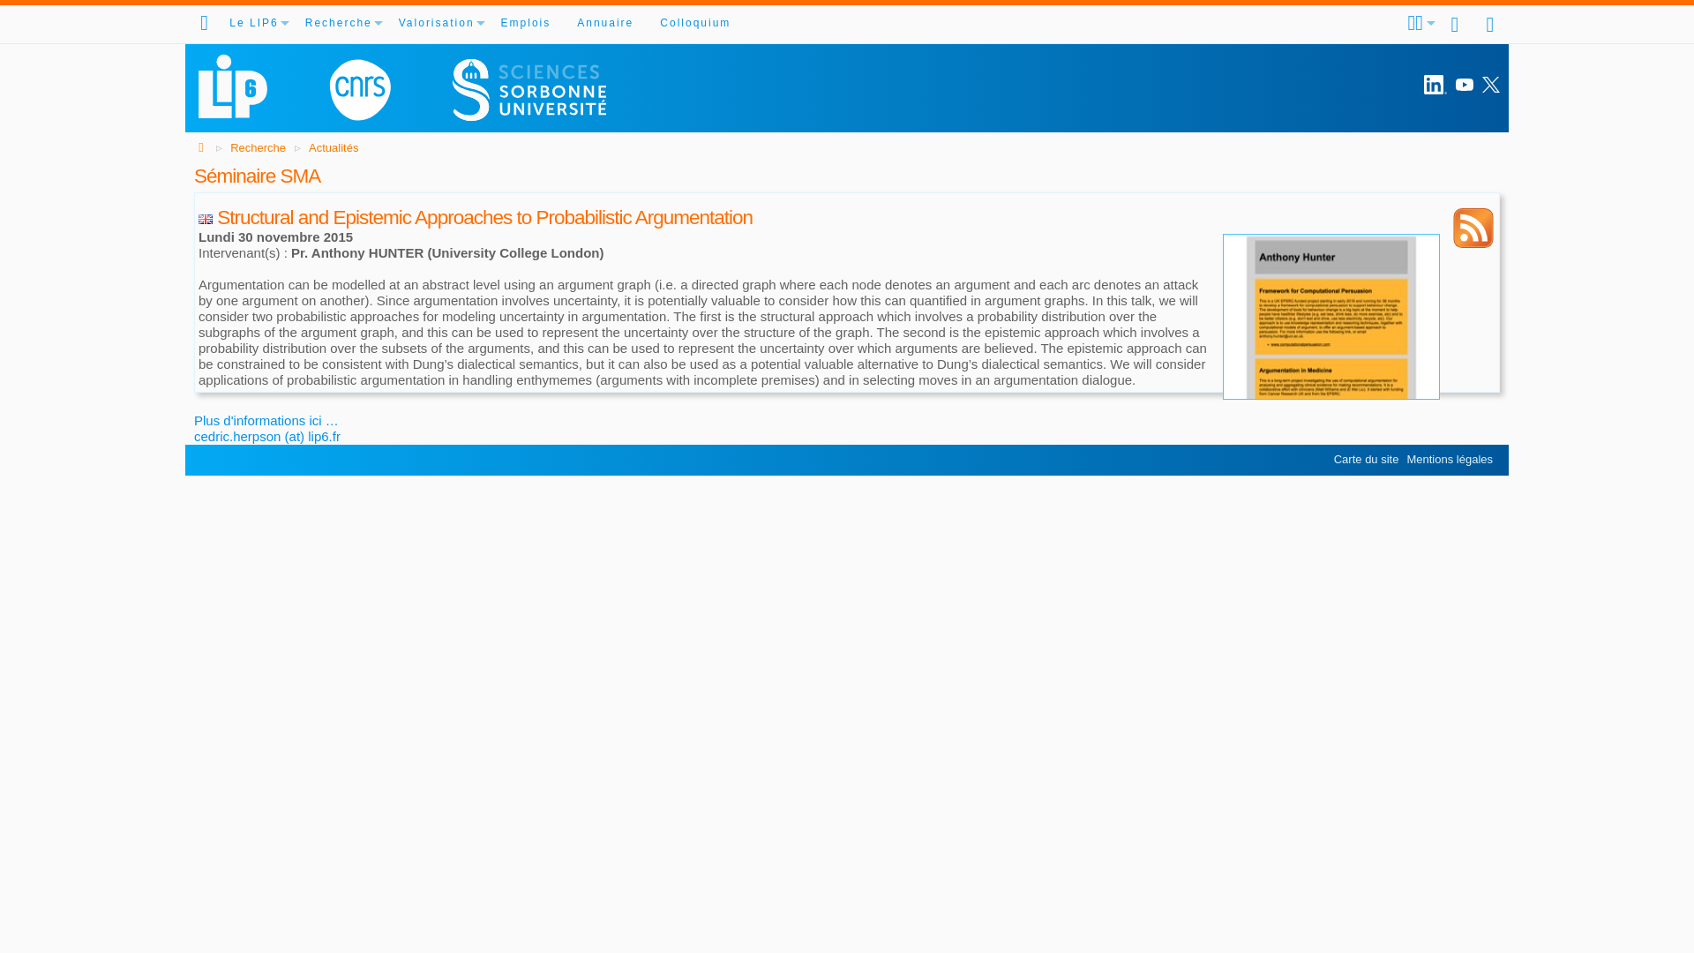  Describe the element at coordinates (1491, 24) in the screenshot. I see `Intranet` at that location.